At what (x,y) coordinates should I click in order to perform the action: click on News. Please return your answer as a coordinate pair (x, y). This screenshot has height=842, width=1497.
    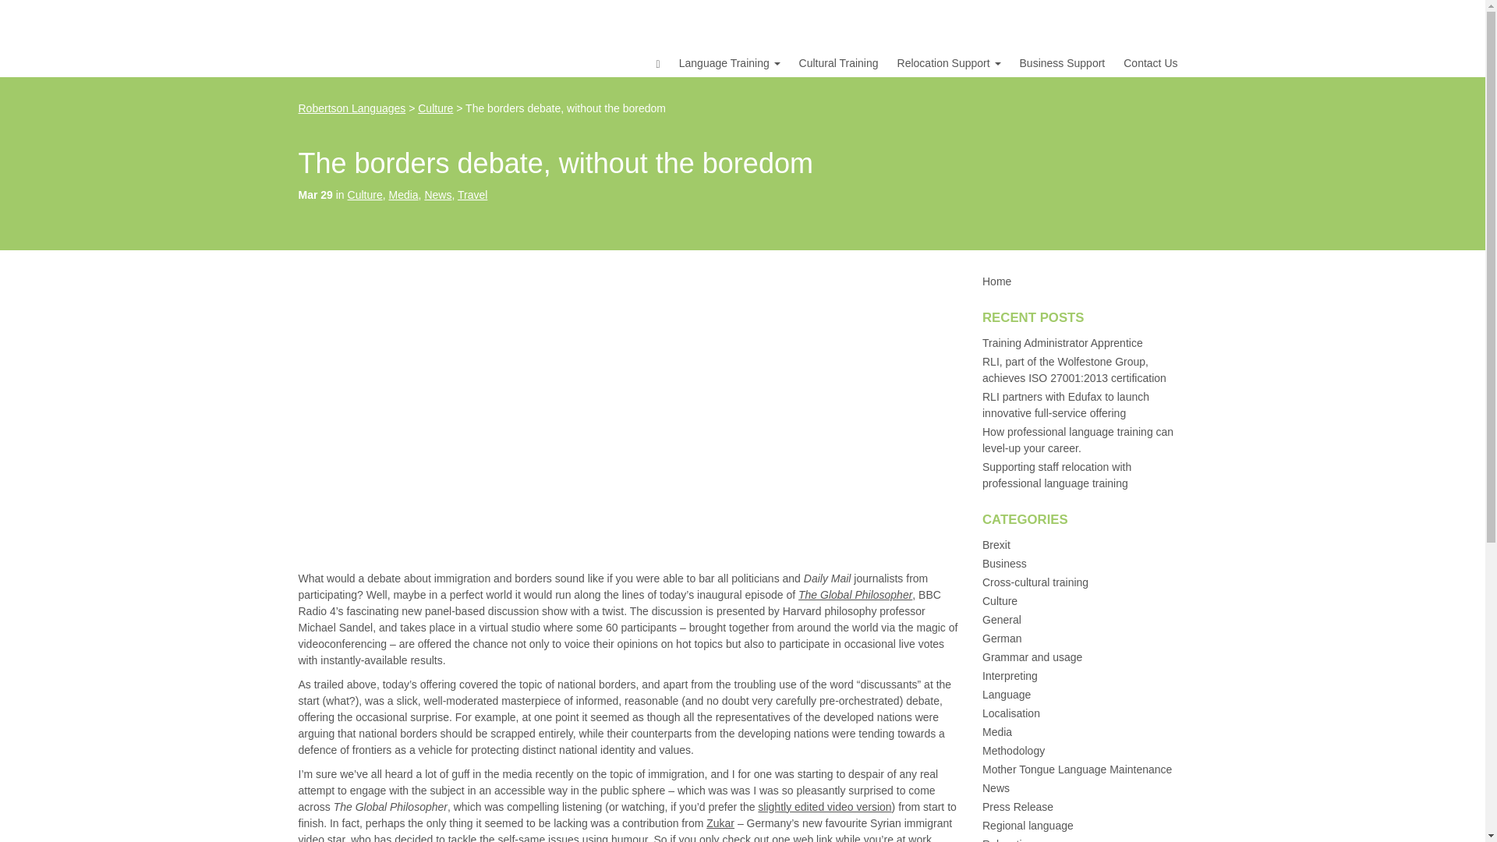
    Looking at the image, I should click on (437, 195).